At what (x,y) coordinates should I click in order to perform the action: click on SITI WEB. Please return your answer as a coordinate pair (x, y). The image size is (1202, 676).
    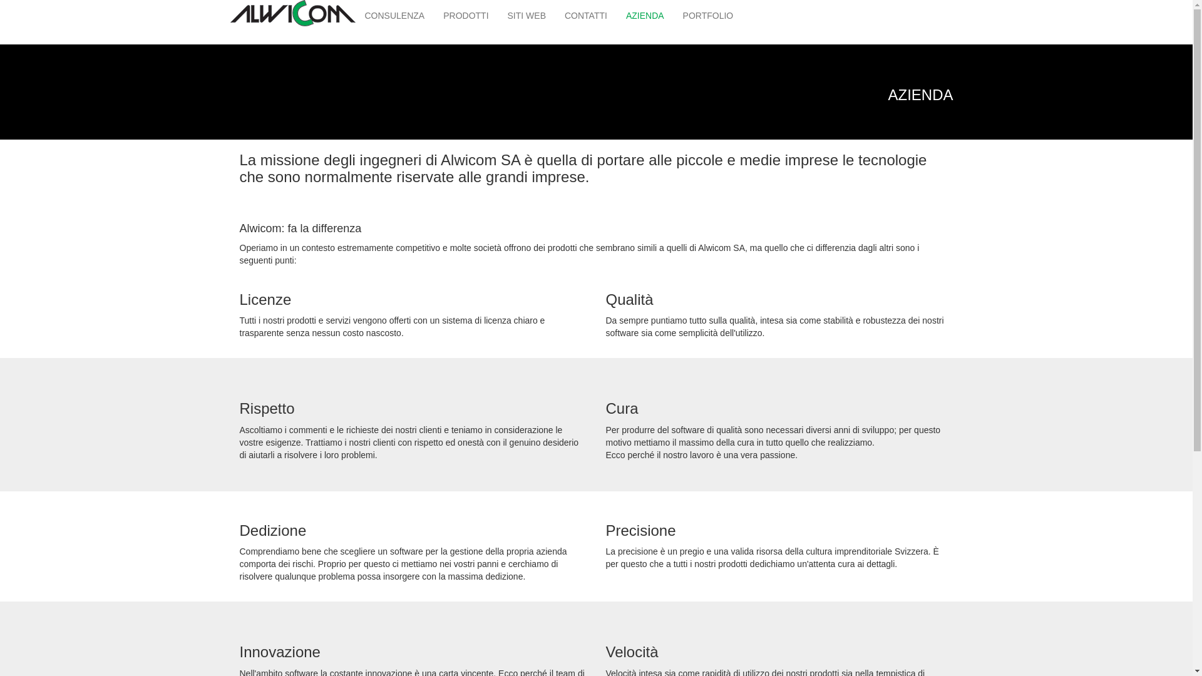
    Looking at the image, I should click on (527, 16).